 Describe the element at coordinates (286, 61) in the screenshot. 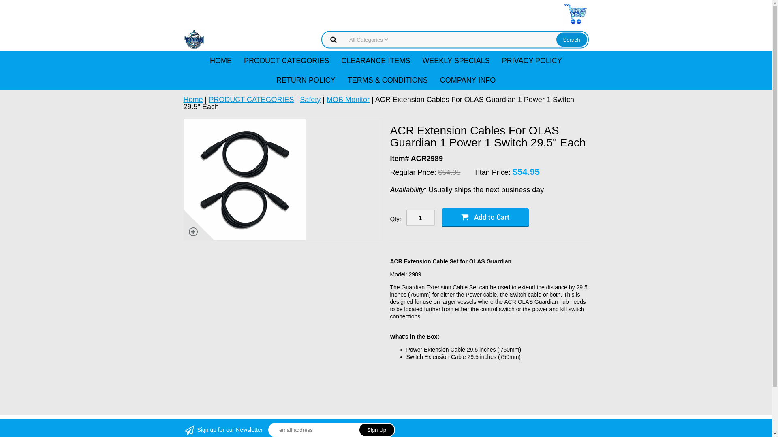

I see `PRODUCT CATEGORIES` at that location.